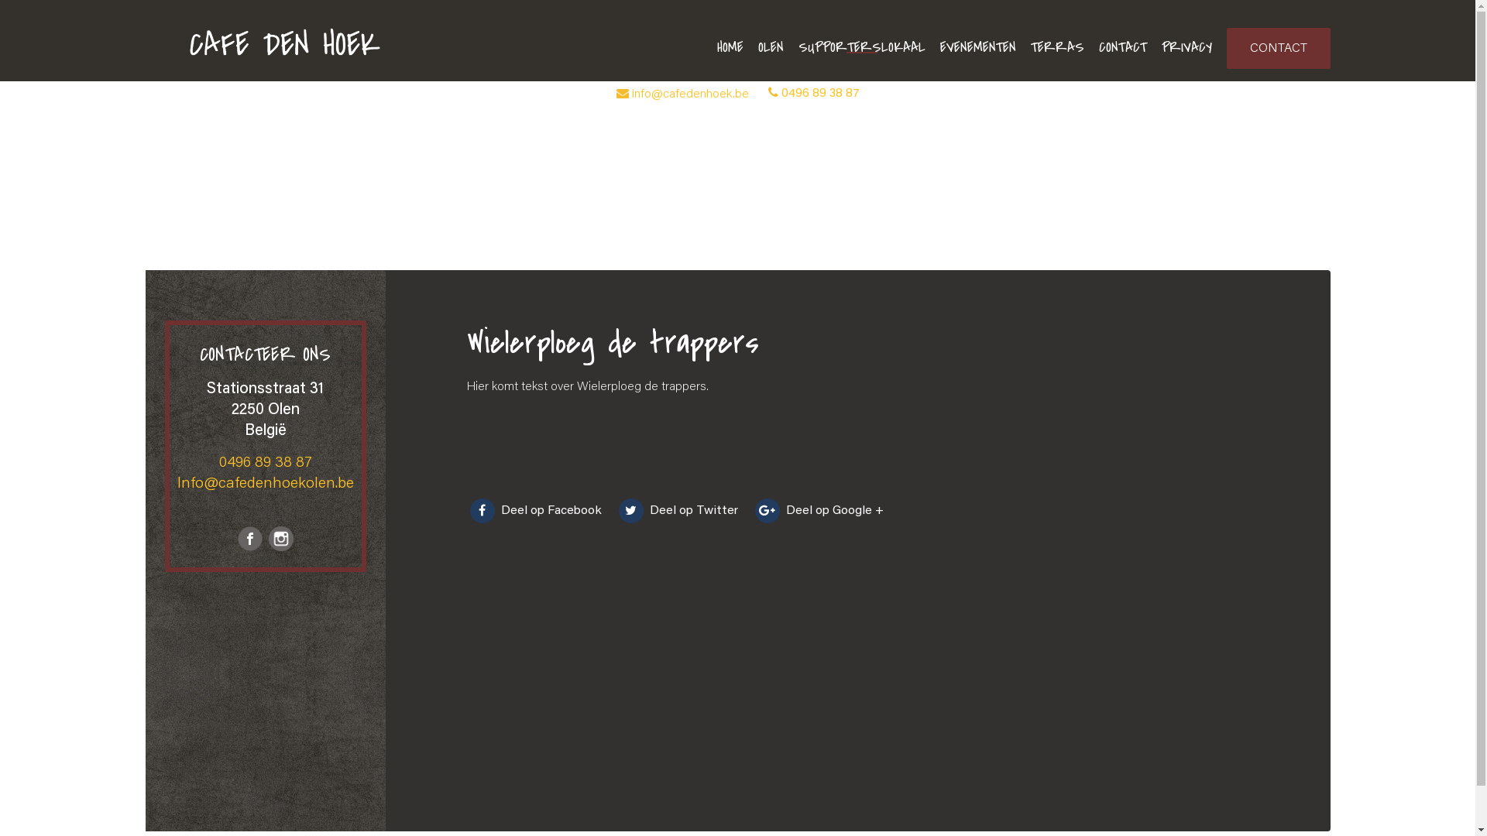  I want to click on EVENEMENTEN, so click(978, 47).